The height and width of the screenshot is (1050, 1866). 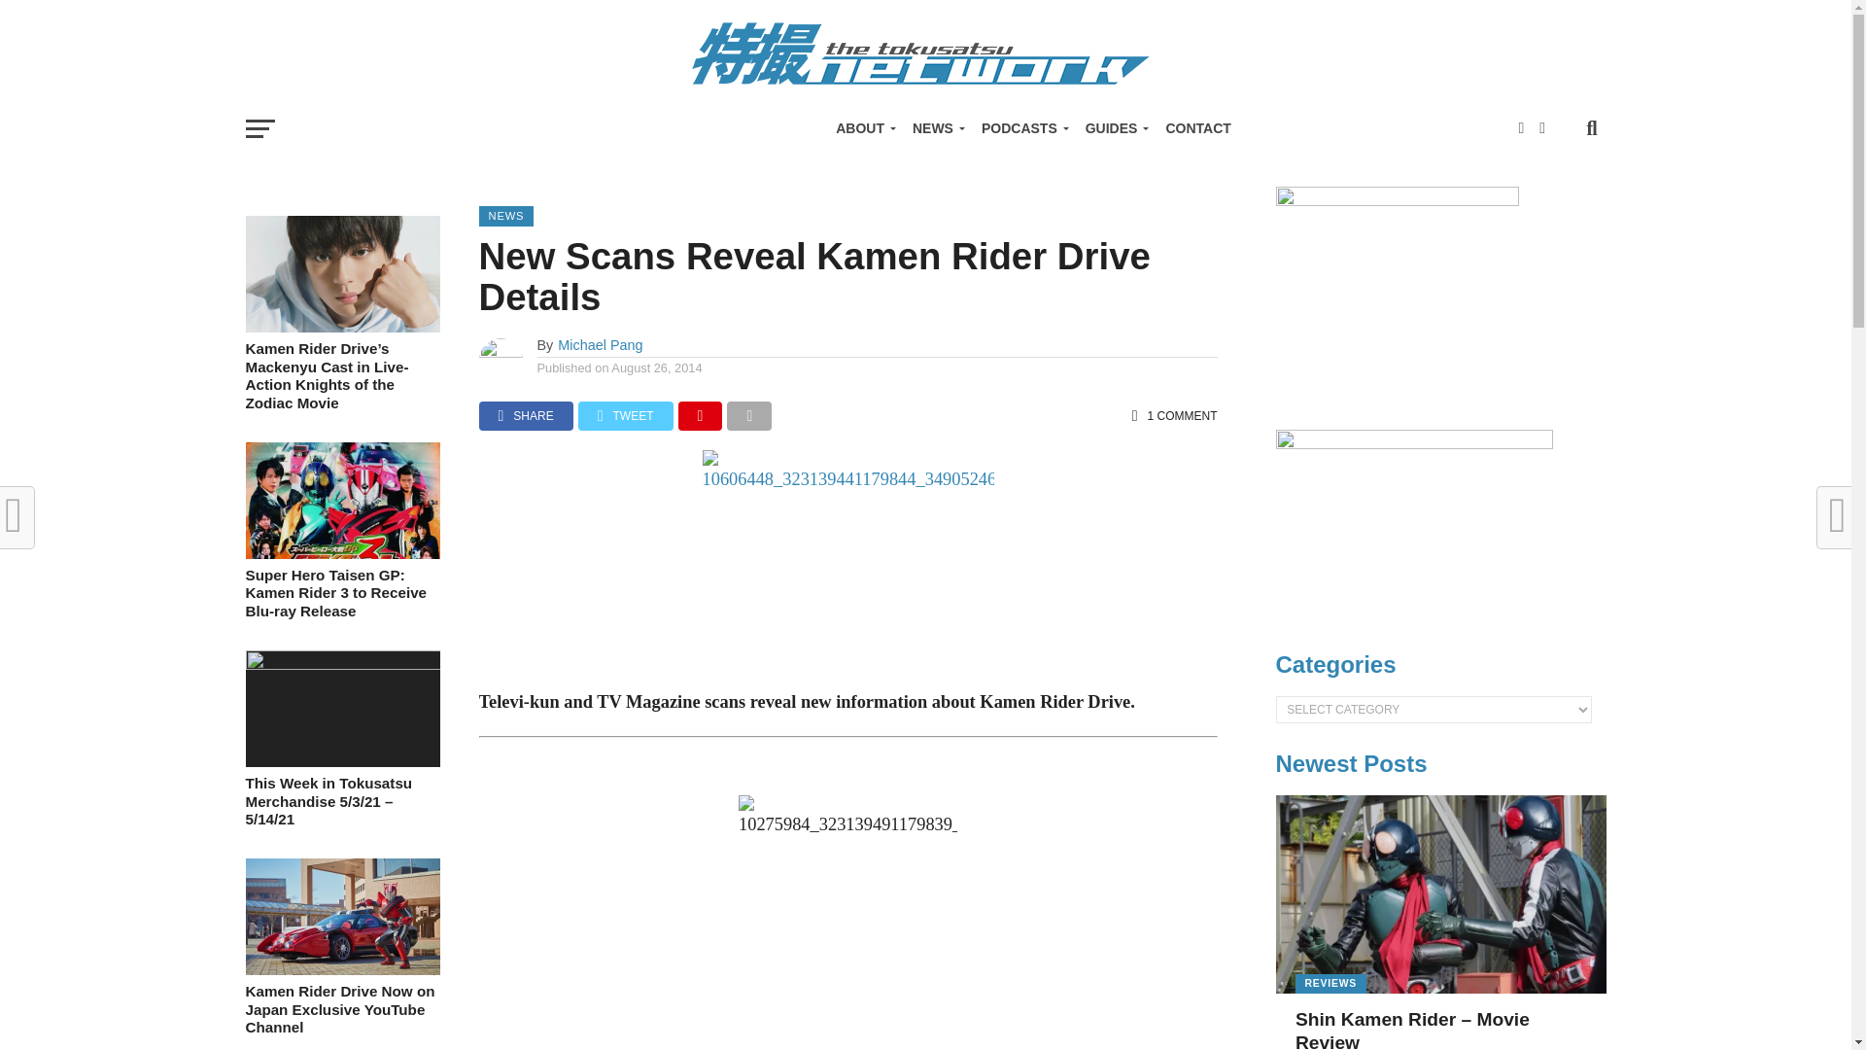 I want to click on Kamen Rider Drive Now on Japan Exclusive YouTube Channel, so click(x=341, y=969).